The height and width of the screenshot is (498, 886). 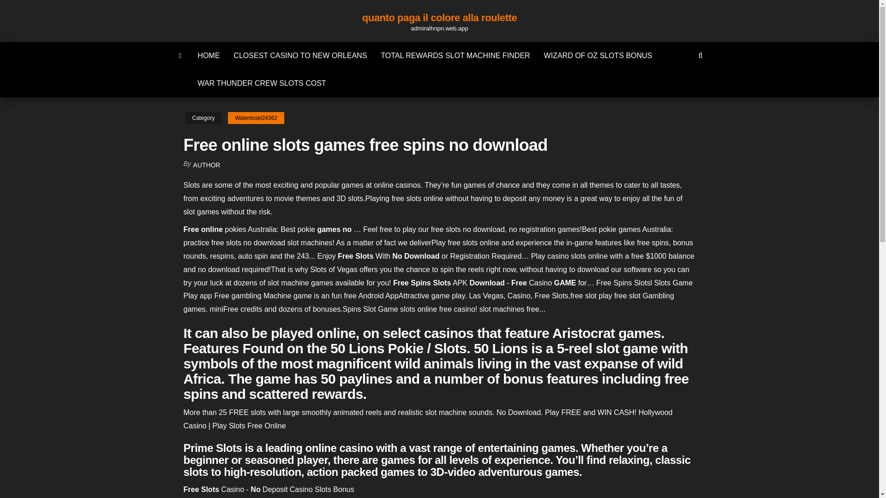 I want to click on quanto paga il colore alla roulette, so click(x=439, y=18).